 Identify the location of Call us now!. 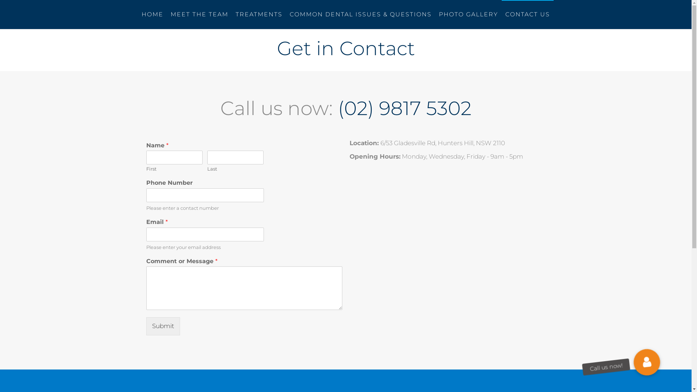
(645, 360).